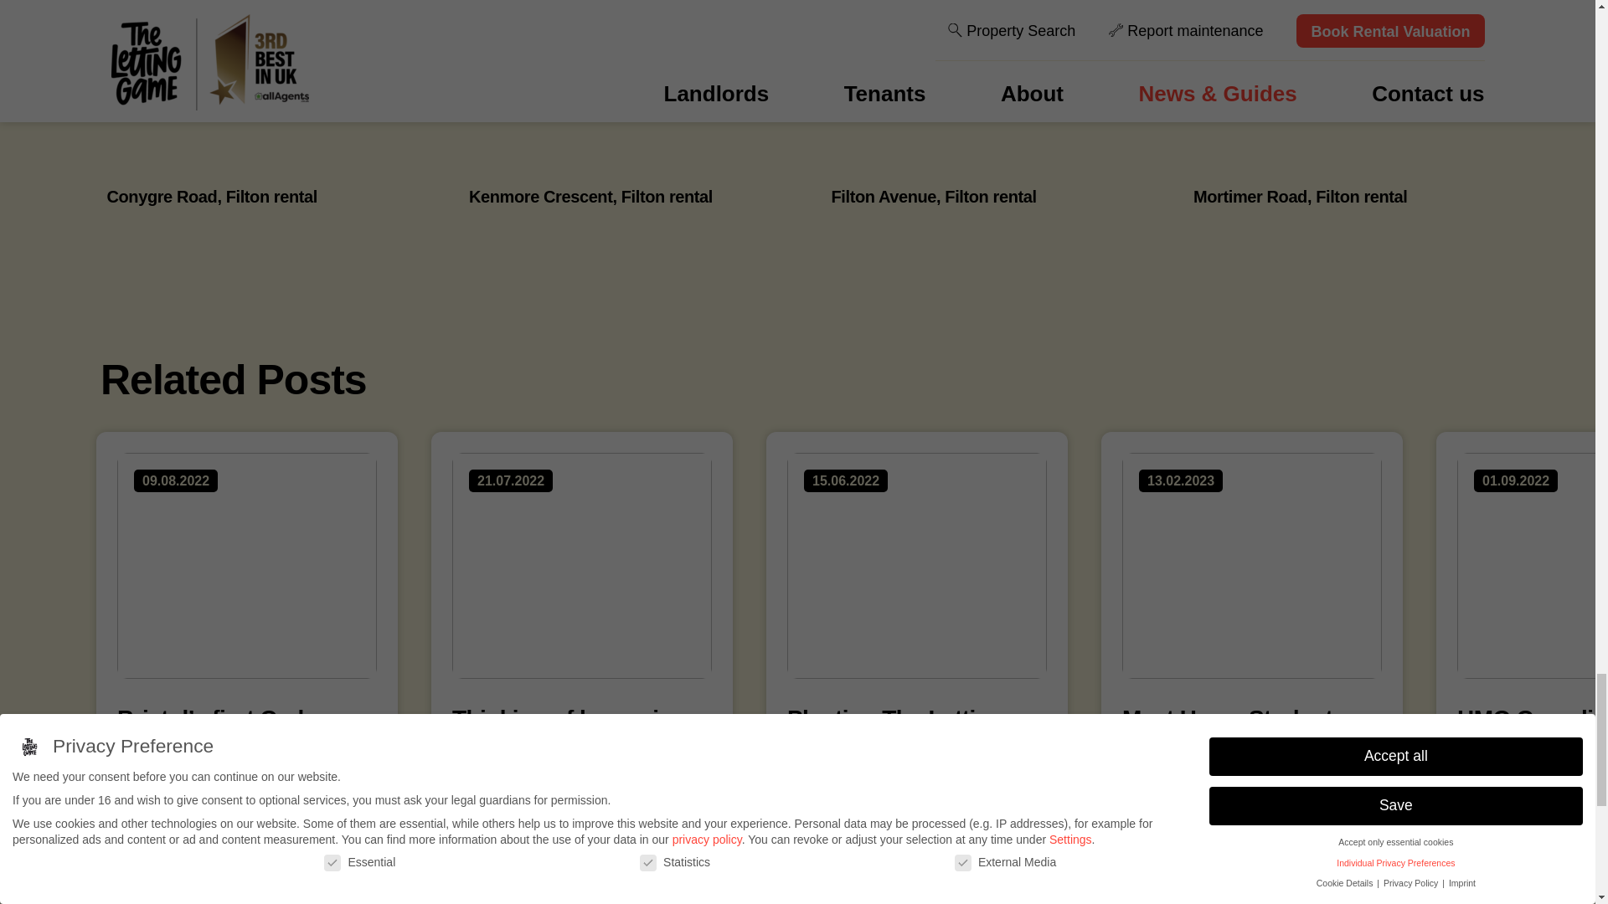  Describe the element at coordinates (1191, 789) in the screenshot. I see `Read article` at that location.